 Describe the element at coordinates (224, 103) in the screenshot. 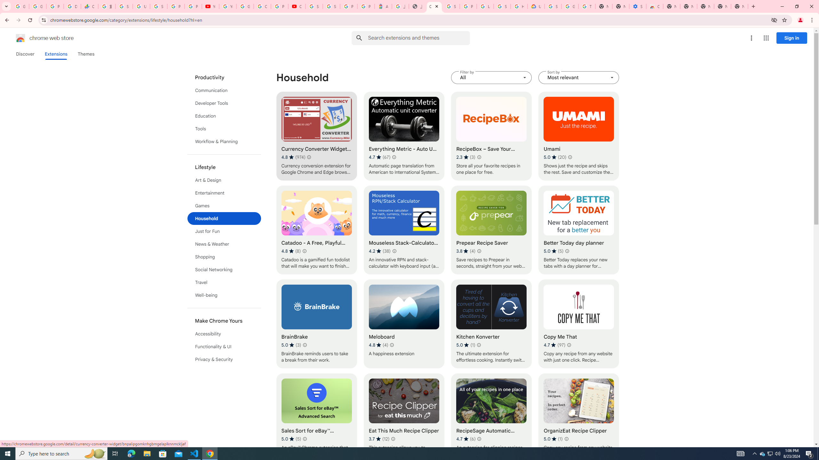

I see `Developer Tools` at that location.